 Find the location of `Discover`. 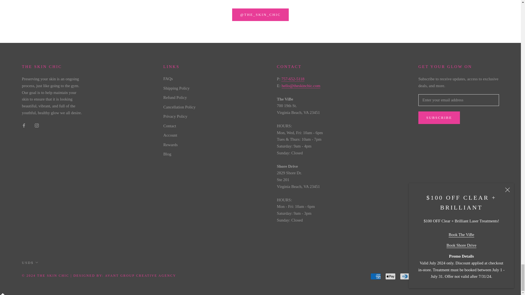

Discover is located at coordinates (420, 276).